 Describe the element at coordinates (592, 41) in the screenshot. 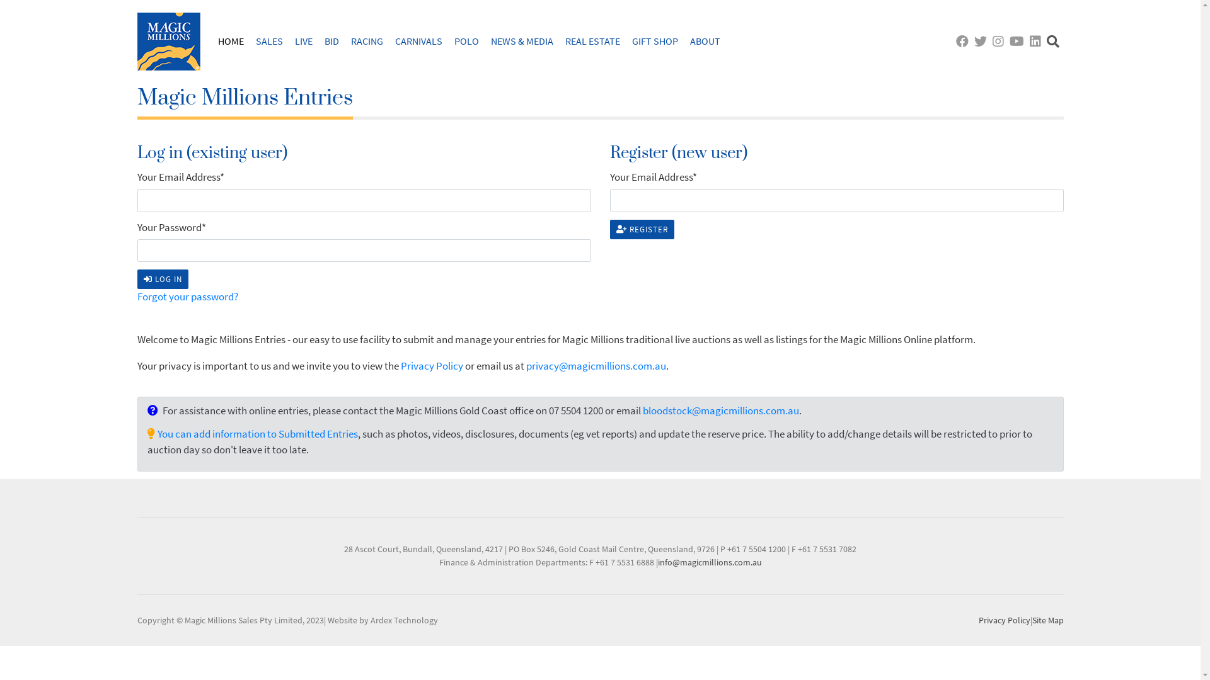

I see `REAL ESTATE` at that location.